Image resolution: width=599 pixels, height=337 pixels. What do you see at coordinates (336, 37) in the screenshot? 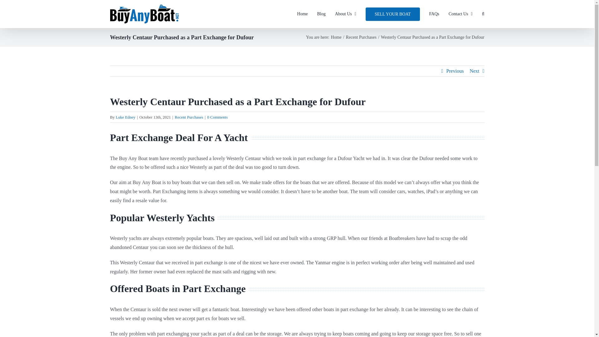
I see `Home` at bounding box center [336, 37].